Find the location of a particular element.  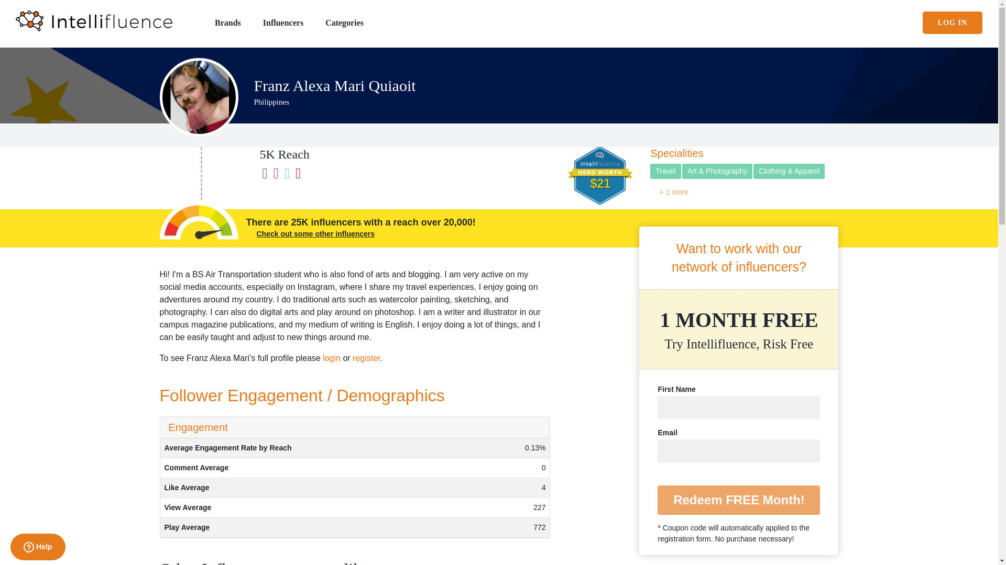

login is located at coordinates (332, 358).